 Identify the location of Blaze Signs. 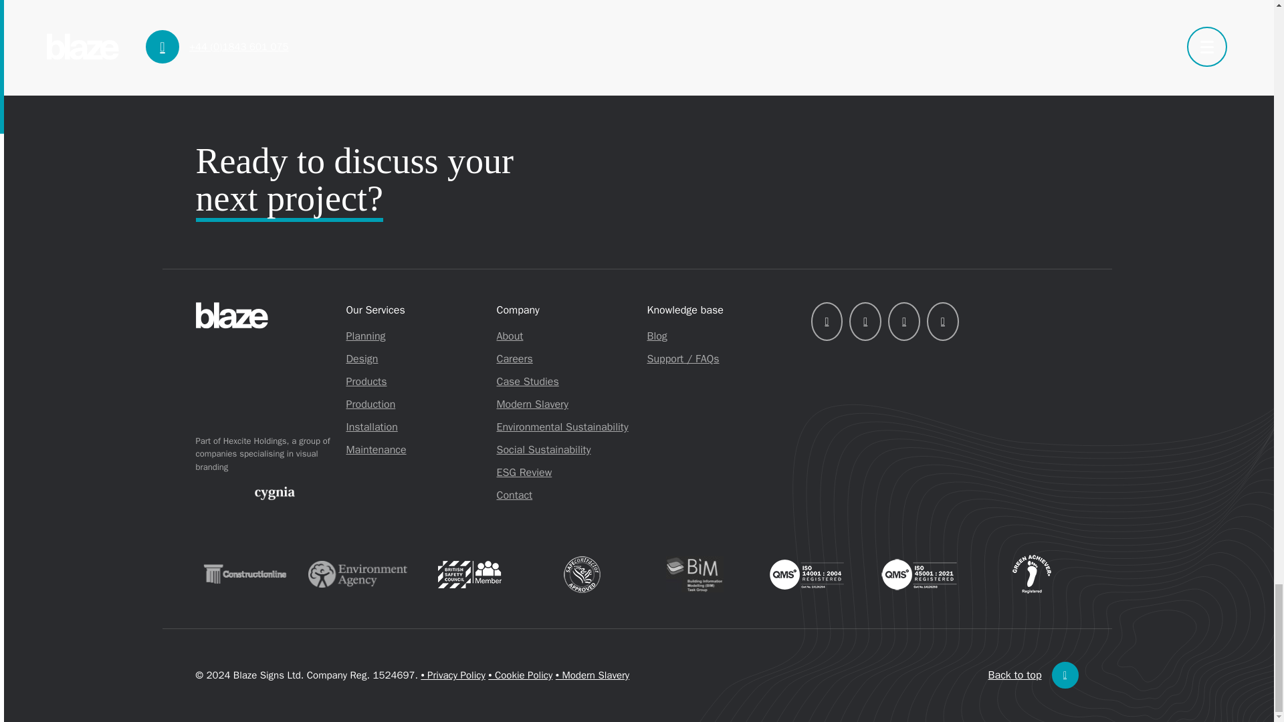
(263, 316).